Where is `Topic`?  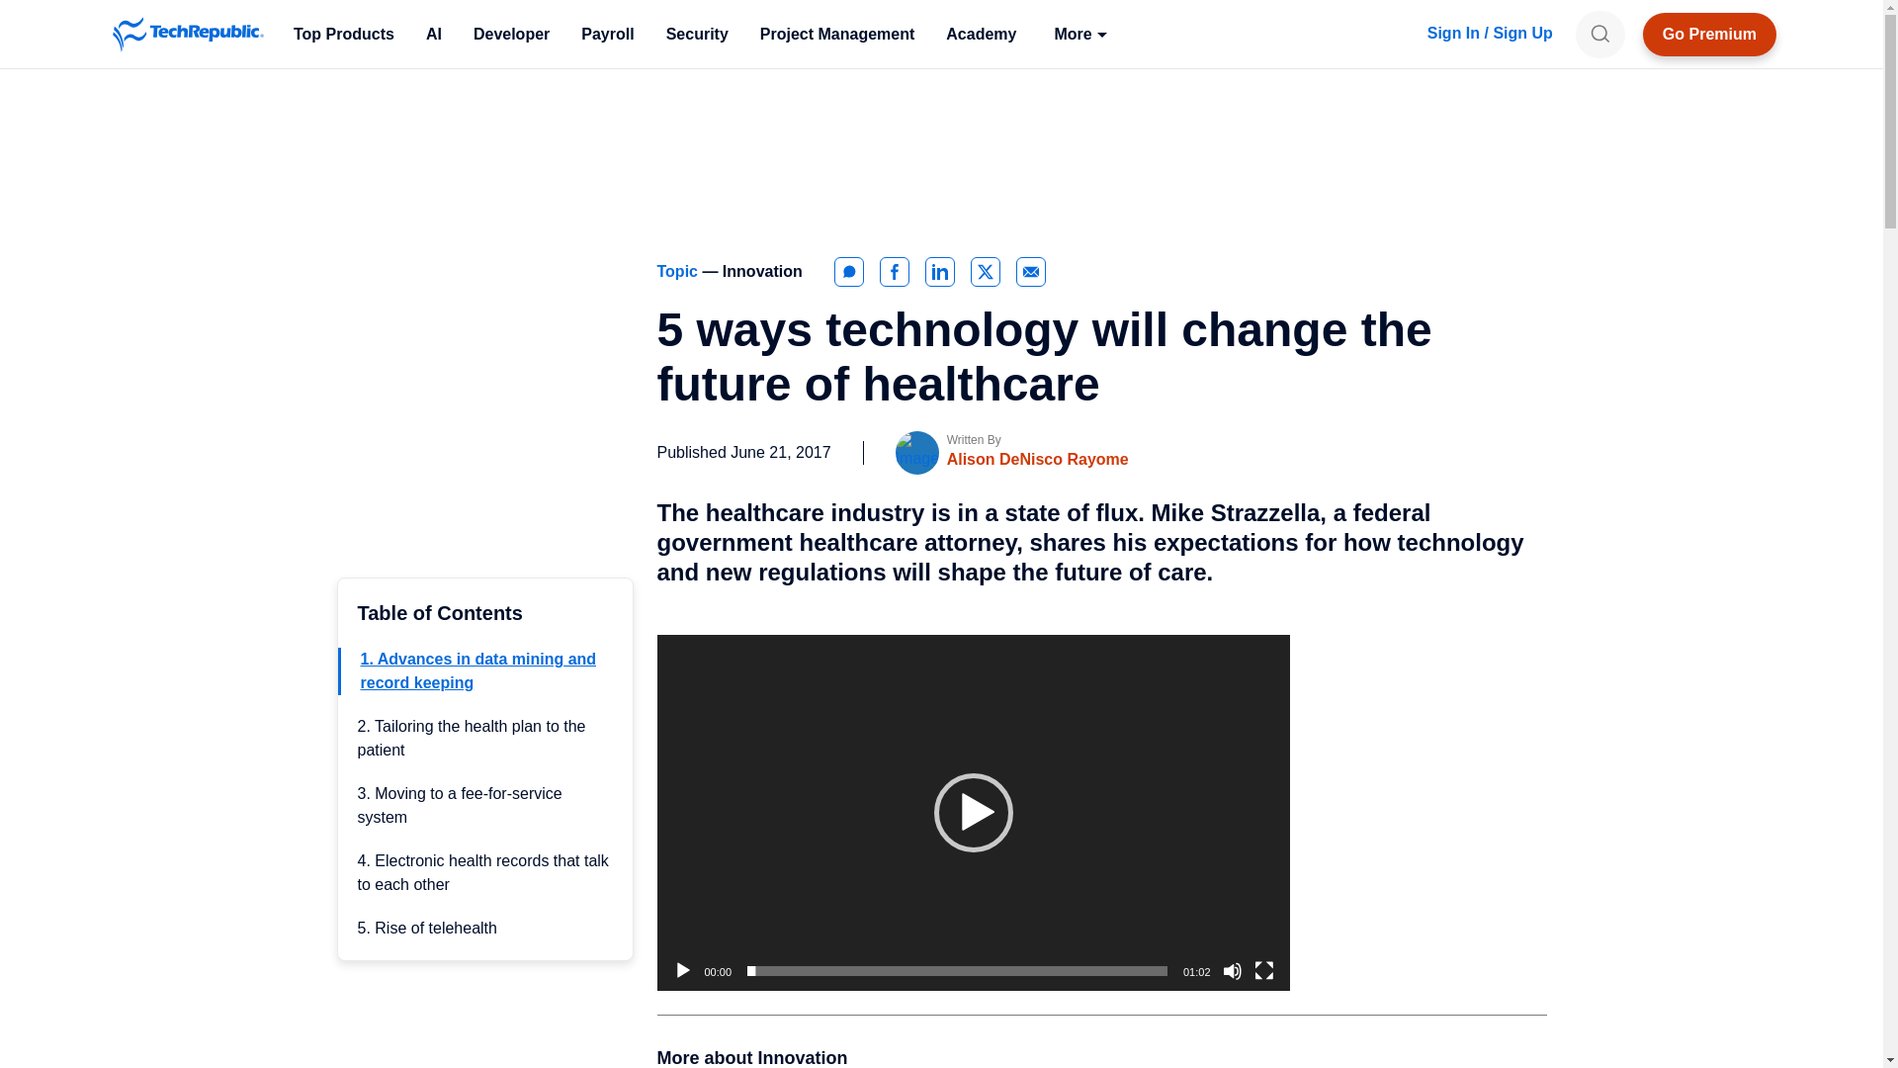 Topic is located at coordinates (679, 271).